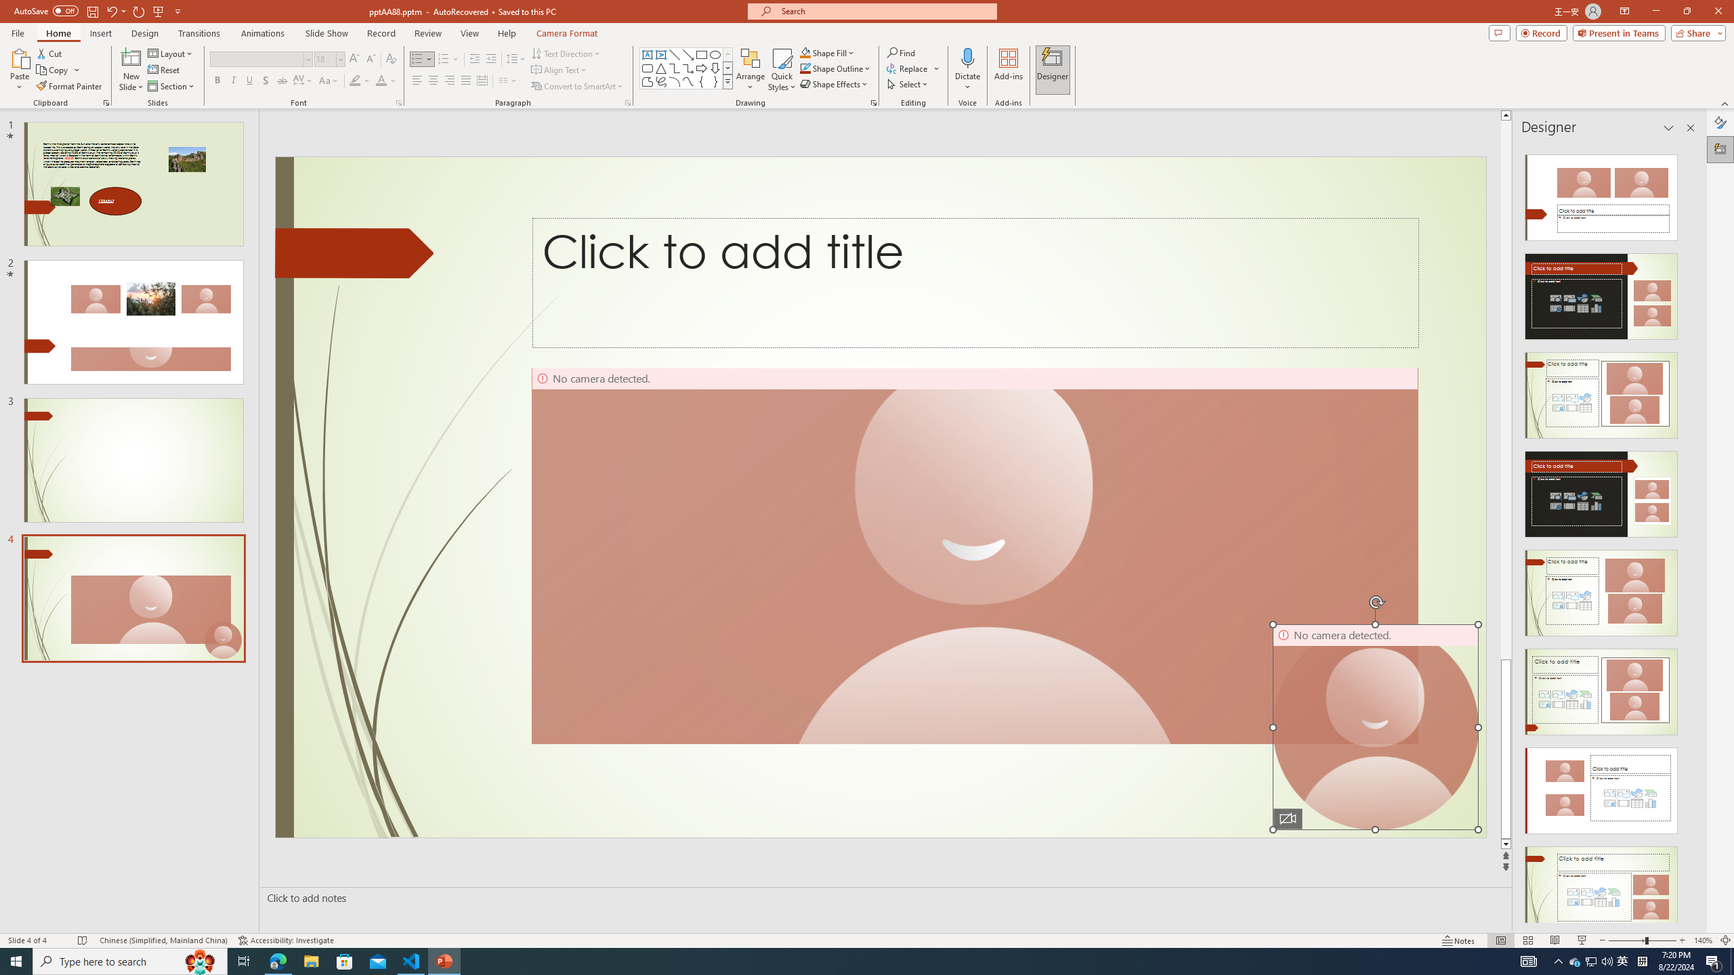 Image resolution: width=1734 pixels, height=975 pixels. Describe the element at coordinates (83, 940) in the screenshot. I see `Spell Check No Errors` at that location.